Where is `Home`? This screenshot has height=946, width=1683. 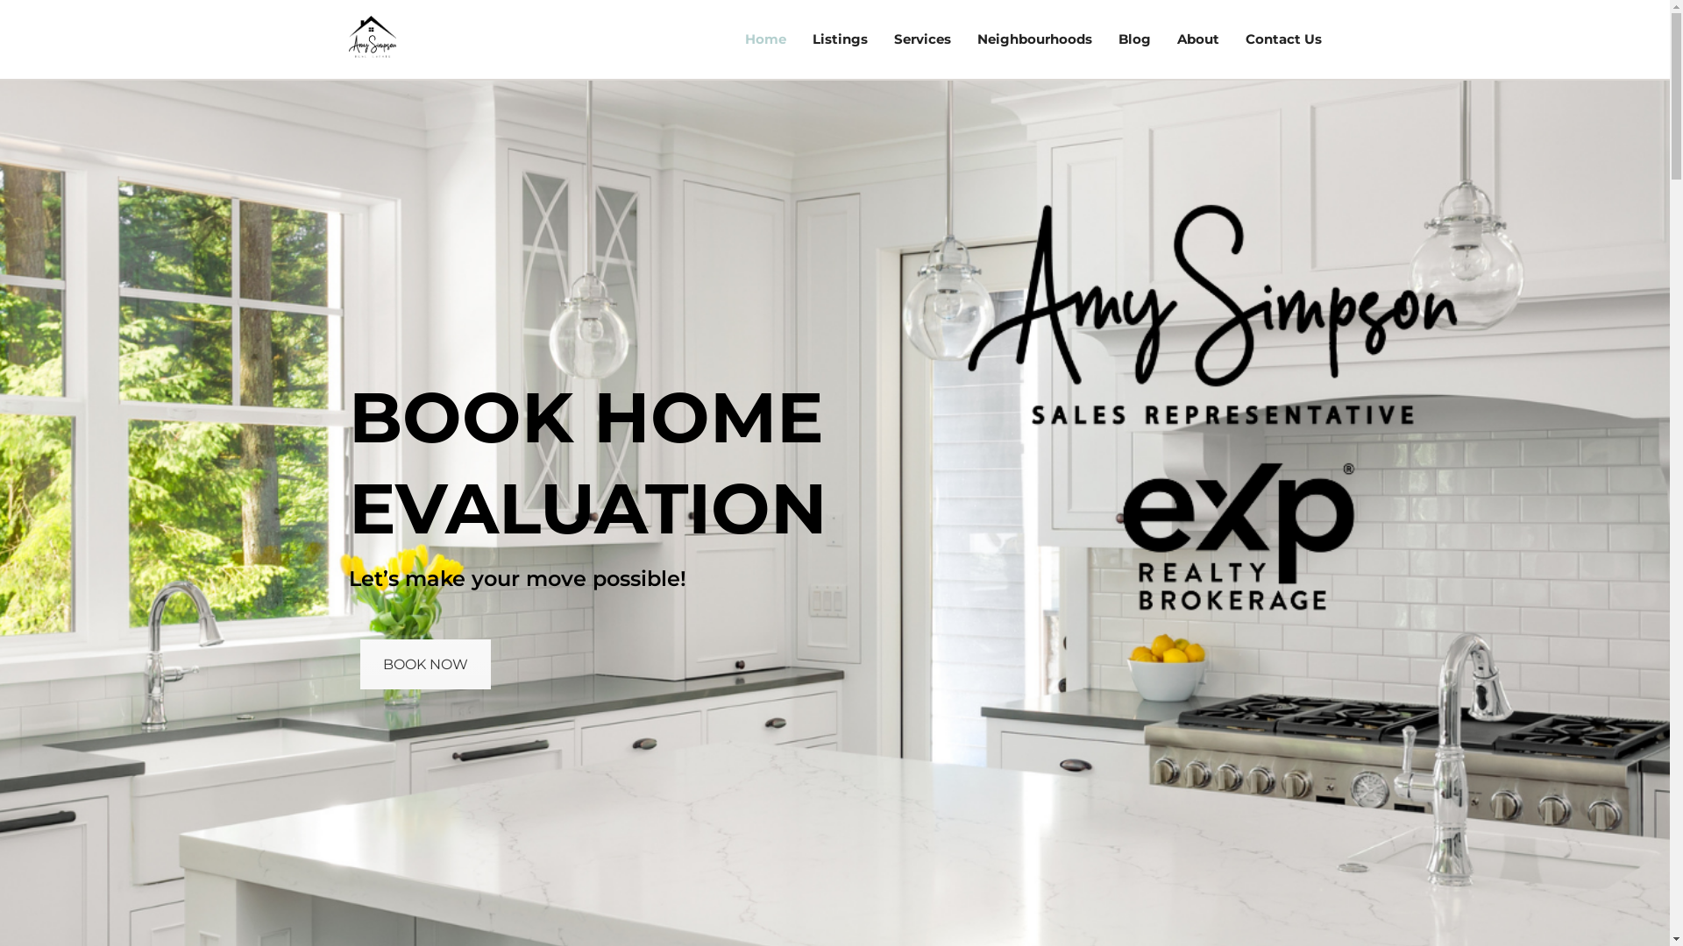 Home is located at coordinates (764, 39).